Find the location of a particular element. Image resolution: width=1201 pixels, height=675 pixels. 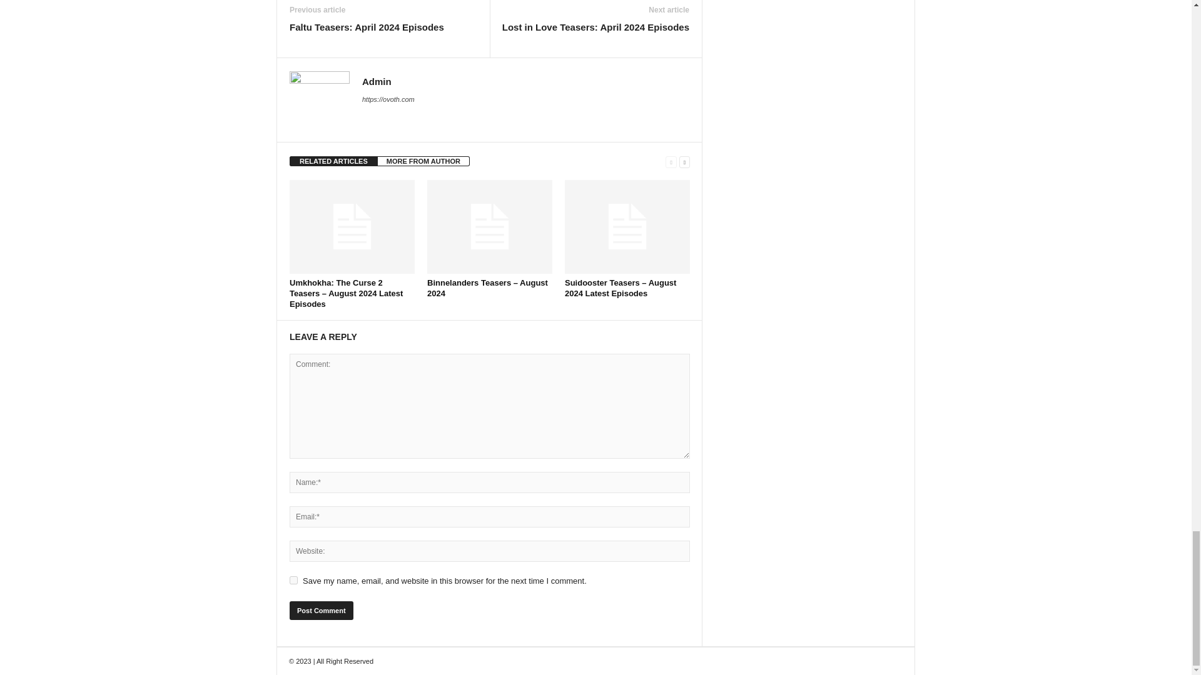

Faltu Teasers: April 2024 Episodes is located at coordinates (367, 27).